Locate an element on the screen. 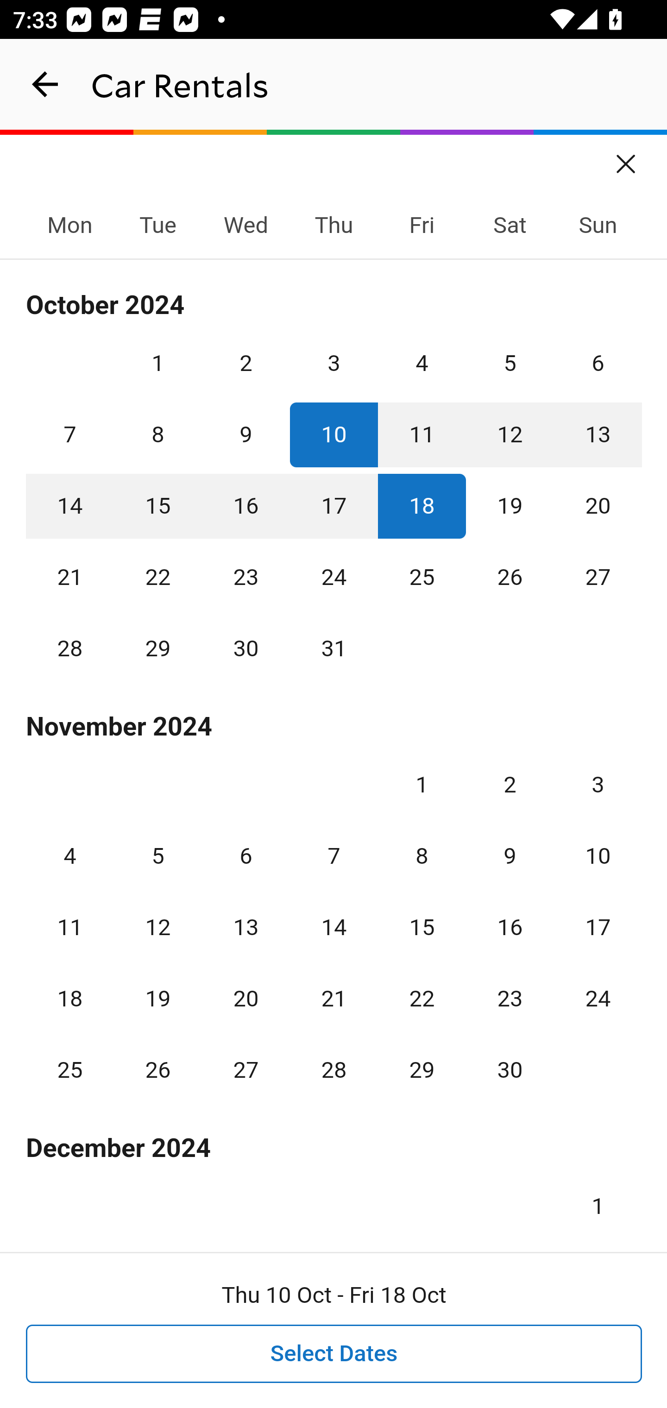 The width and height of the screenshot is (667, 1408). 11 October 2024 is located at coordinates (422, 435).